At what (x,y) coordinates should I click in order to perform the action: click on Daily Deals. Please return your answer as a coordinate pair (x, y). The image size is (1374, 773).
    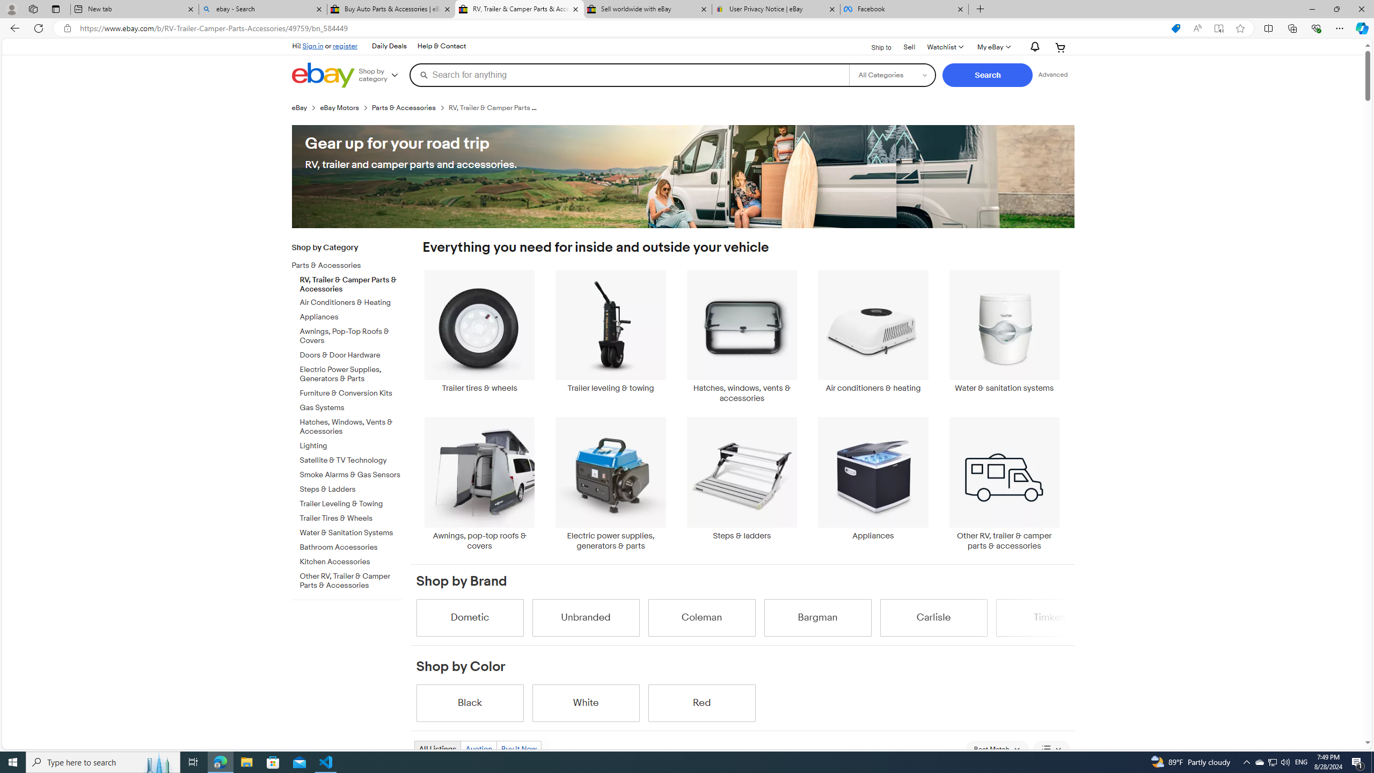
    Looking at the image, I should click on (389, 46).